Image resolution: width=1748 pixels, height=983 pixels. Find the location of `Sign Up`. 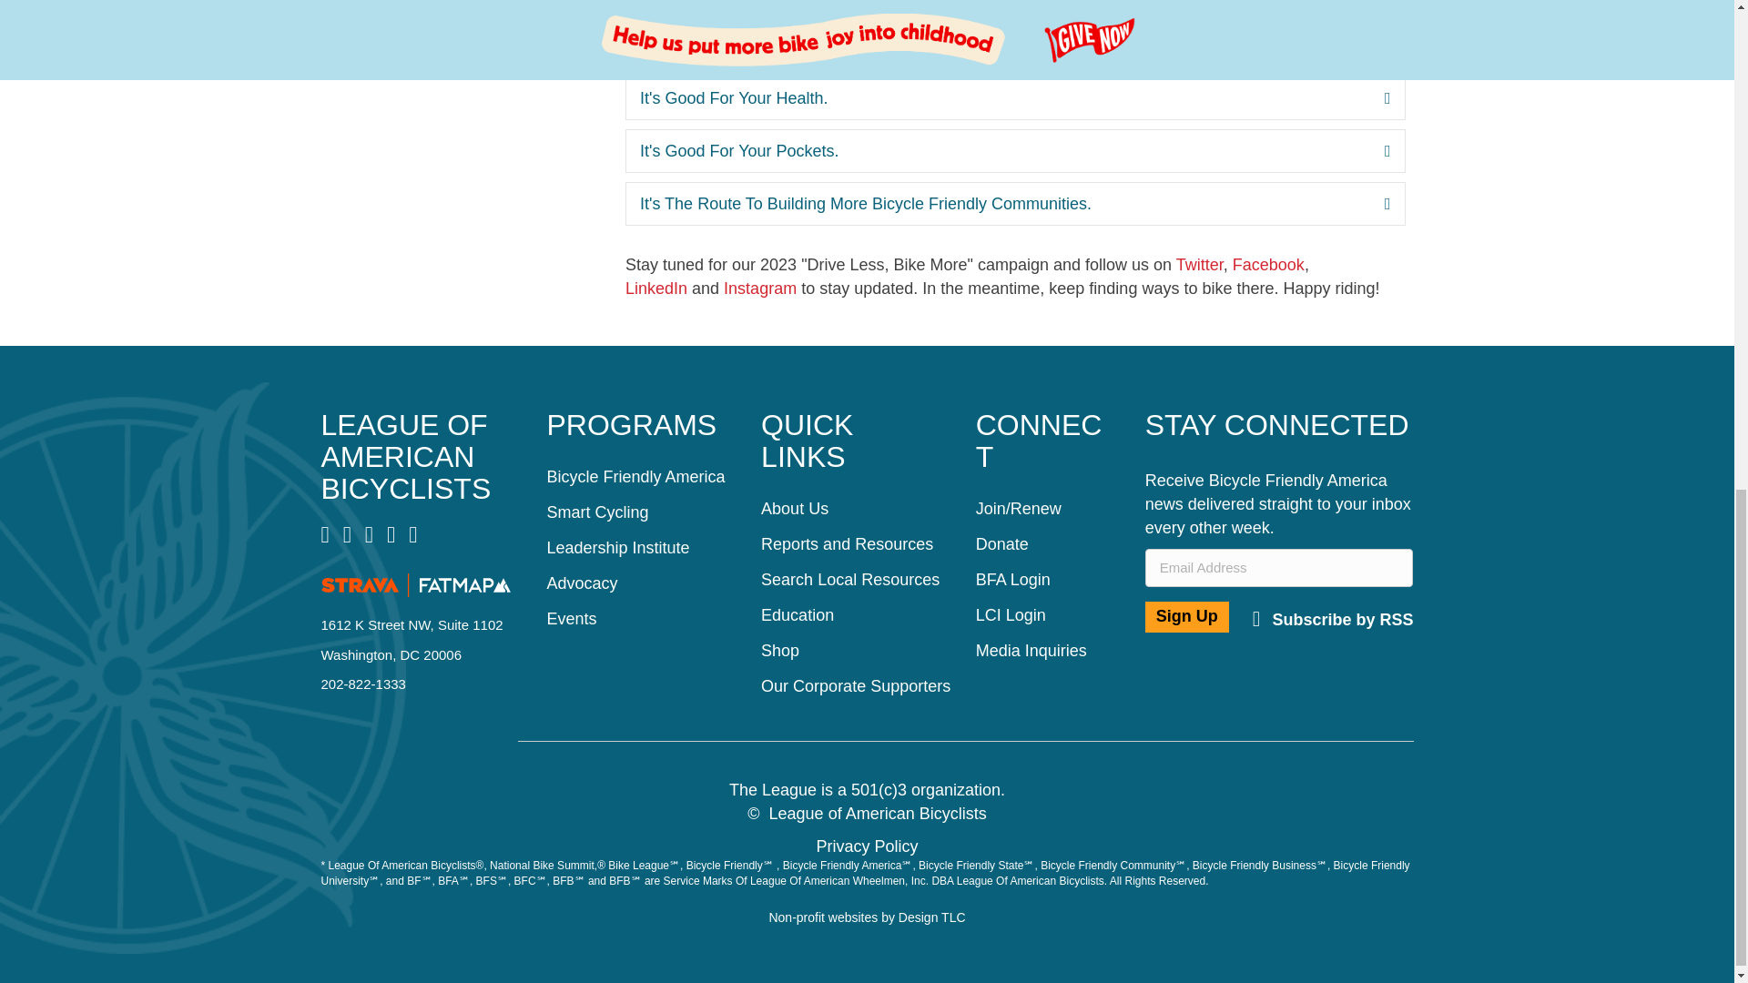

Sign Up is located at coordinates (1186, 617).